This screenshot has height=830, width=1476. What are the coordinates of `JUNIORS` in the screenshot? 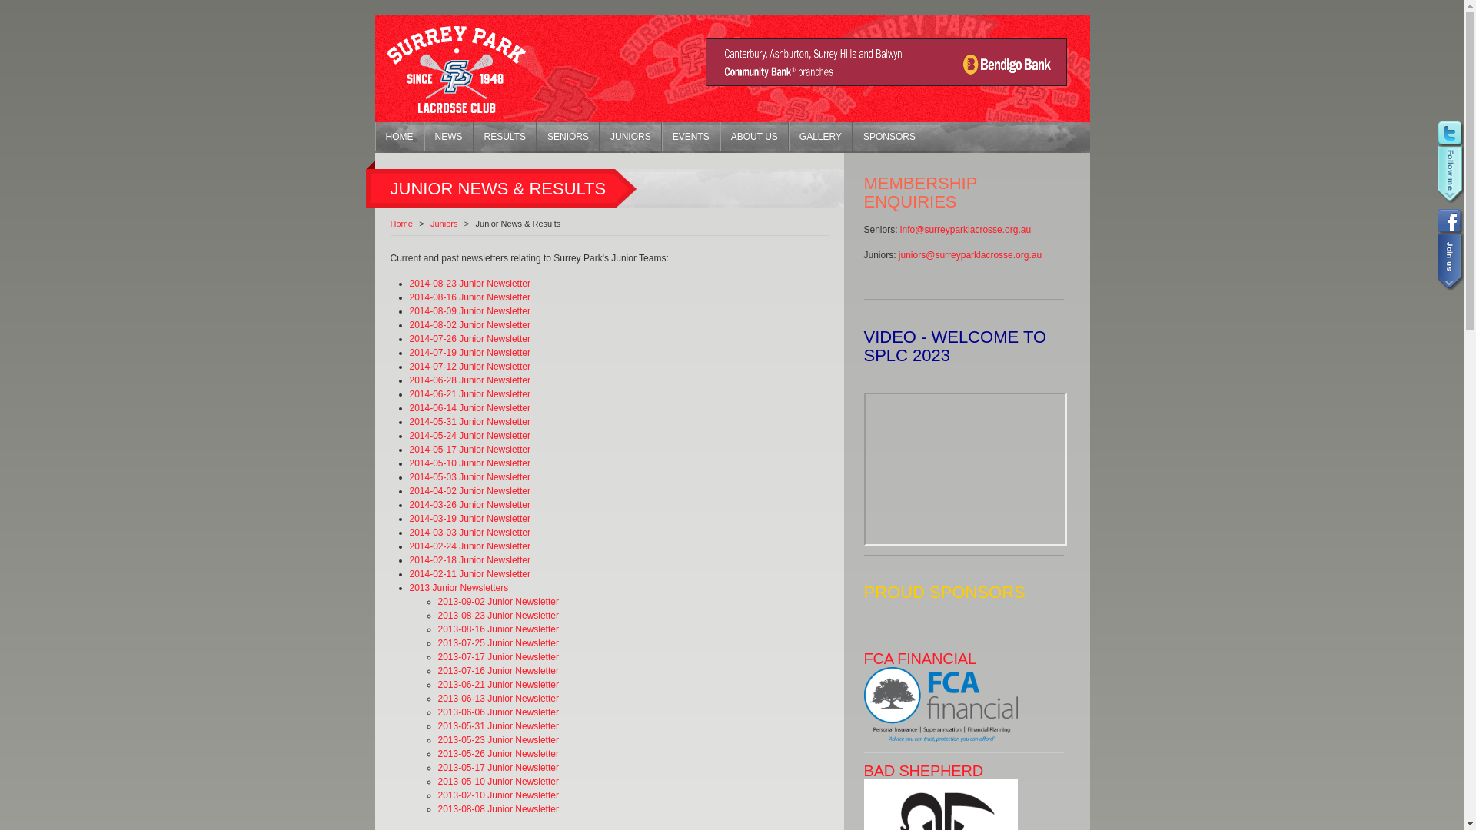 It's located at (630, 137).